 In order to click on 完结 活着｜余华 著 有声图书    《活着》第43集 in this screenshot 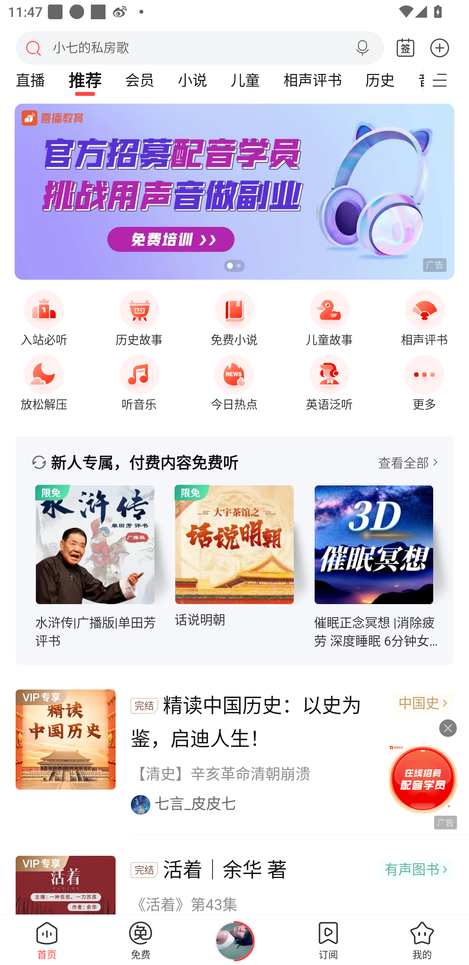, I will do `click(234, 876)`.